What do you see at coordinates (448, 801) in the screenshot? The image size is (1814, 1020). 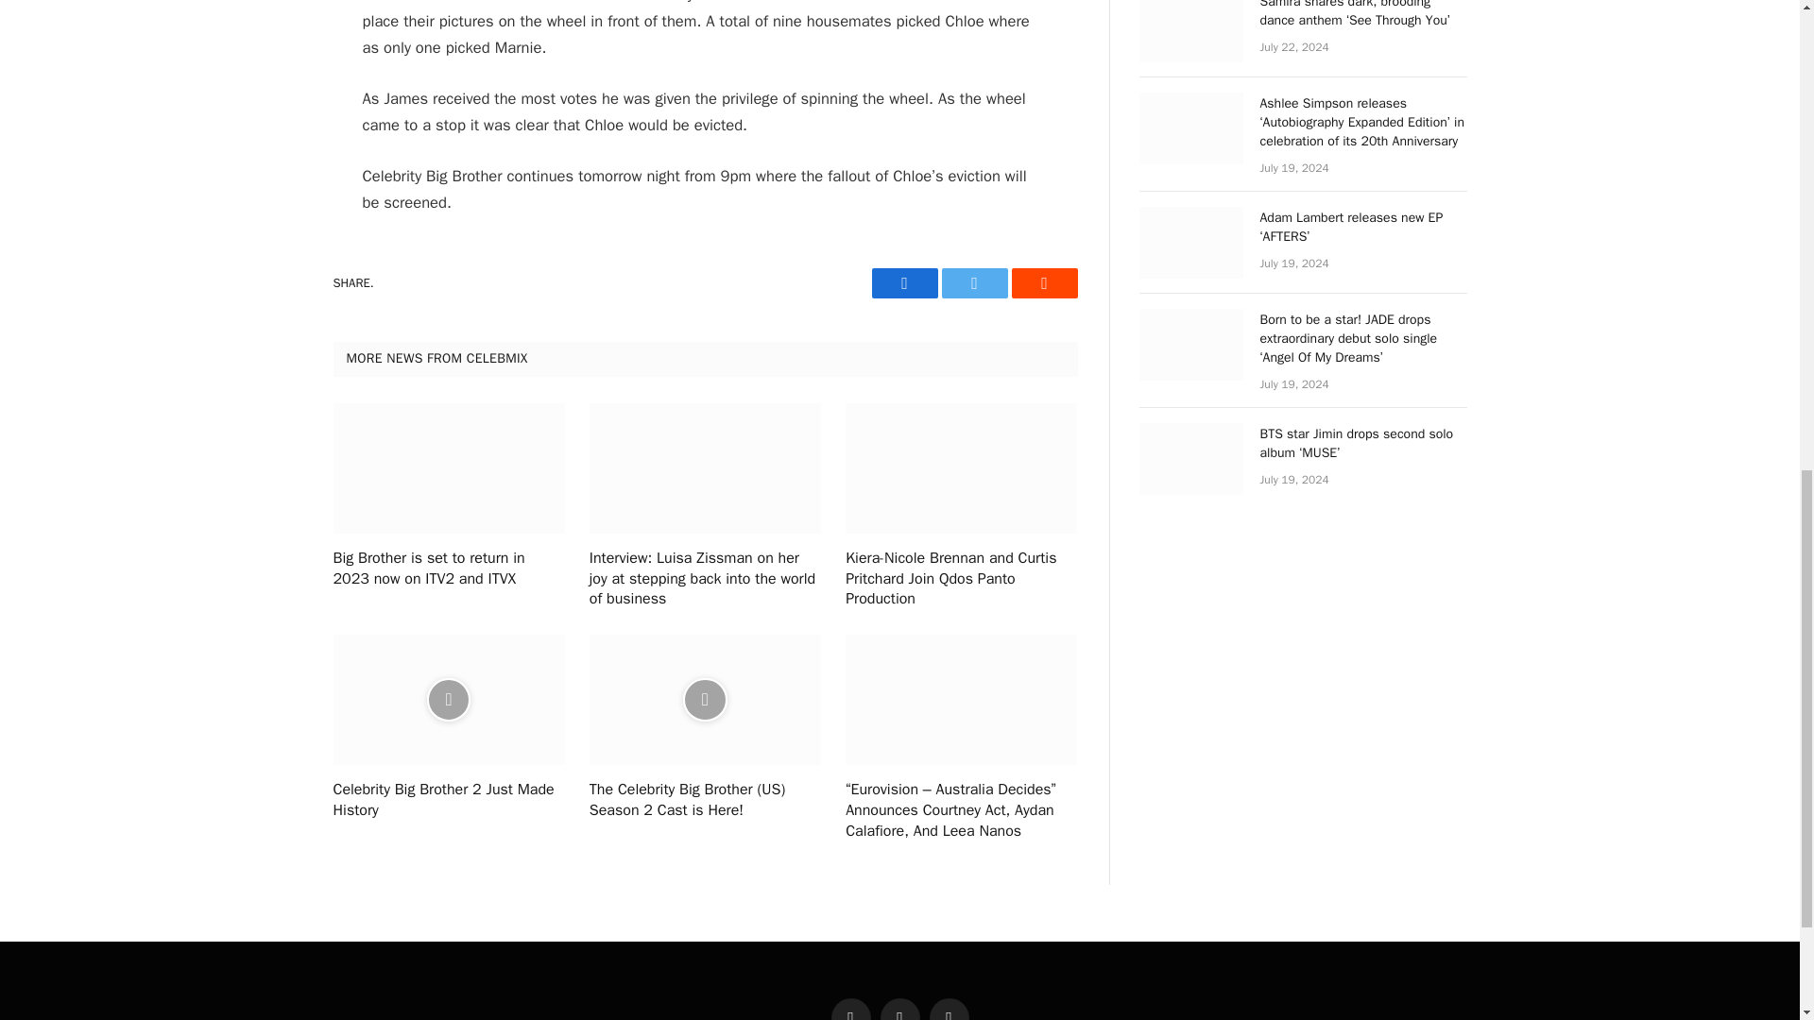 I see `Celebrity Big Brother 2 Just Made History` at bounding box center [448, 801].